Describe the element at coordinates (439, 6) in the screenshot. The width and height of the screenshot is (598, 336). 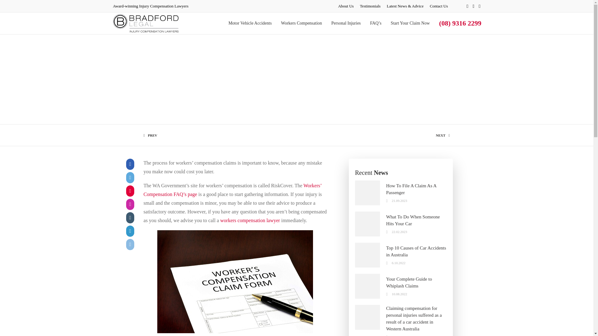
I see `Contact Us` at that location.